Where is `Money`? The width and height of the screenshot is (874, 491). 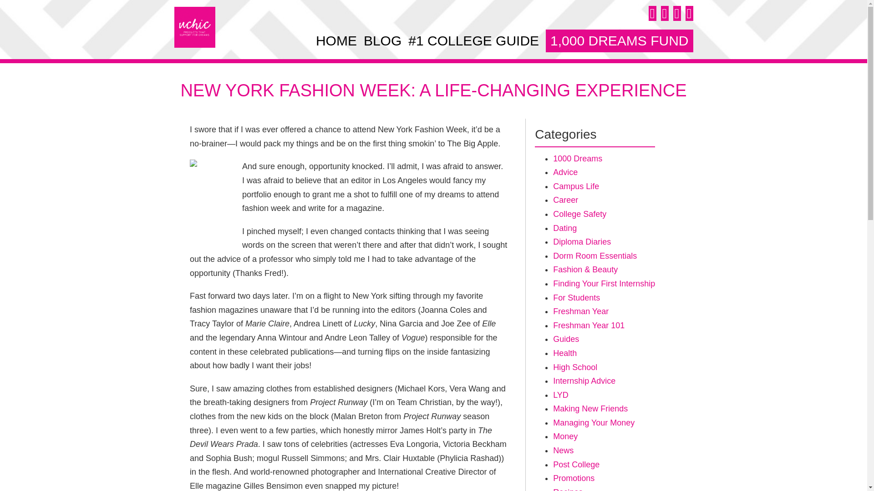
Money is located at coordinates (565, 436).